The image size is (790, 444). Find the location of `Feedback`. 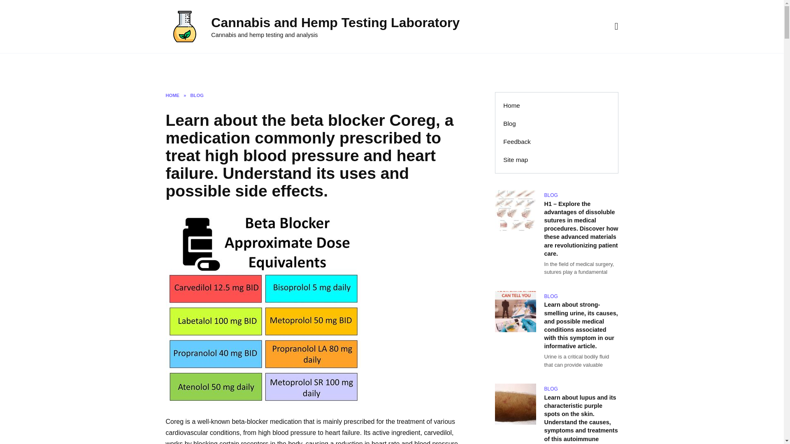

Feedback is located at coordinates (240, 67).